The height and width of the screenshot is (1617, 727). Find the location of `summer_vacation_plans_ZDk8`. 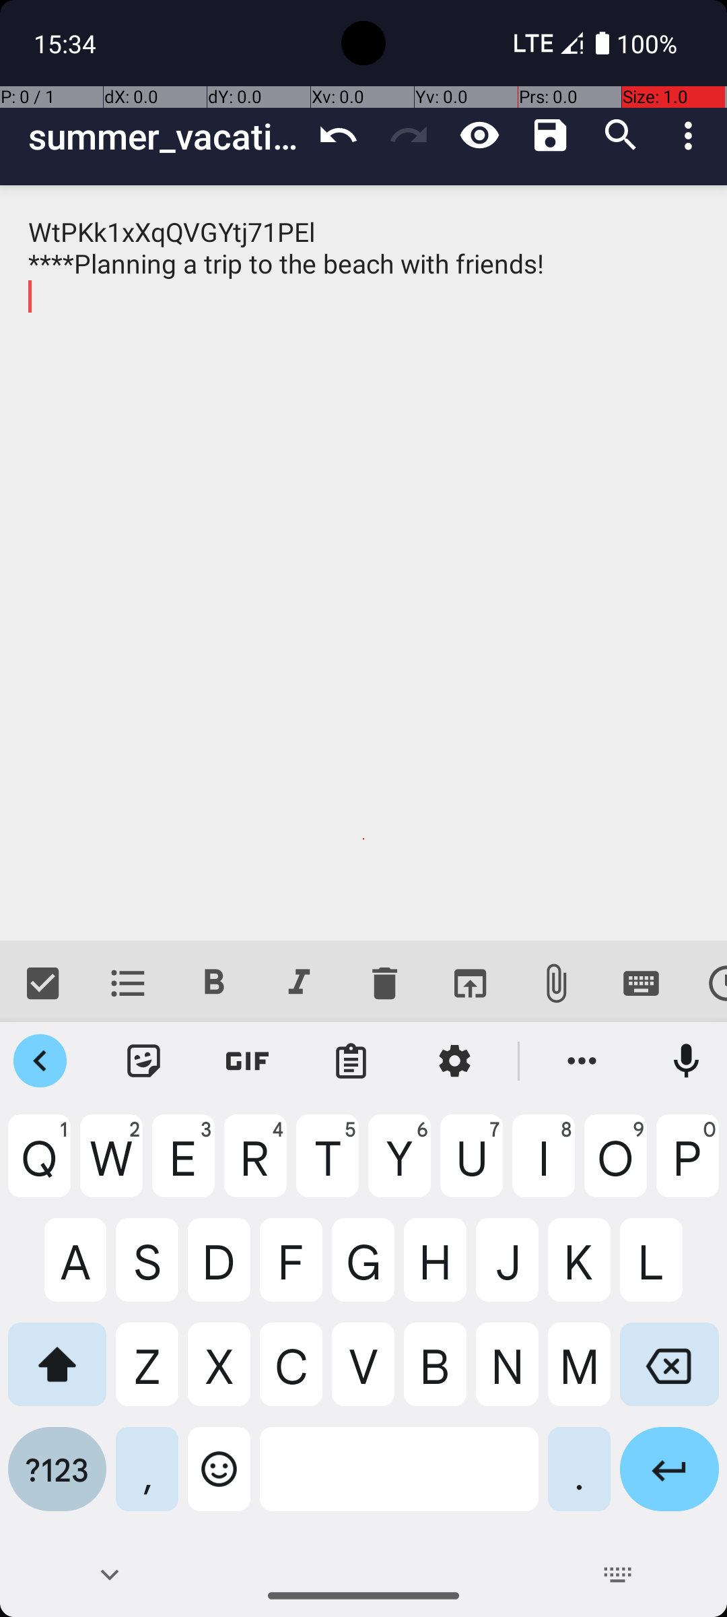

summer_vacation_plans_ZDk8 is located at coordinates (166, 136).